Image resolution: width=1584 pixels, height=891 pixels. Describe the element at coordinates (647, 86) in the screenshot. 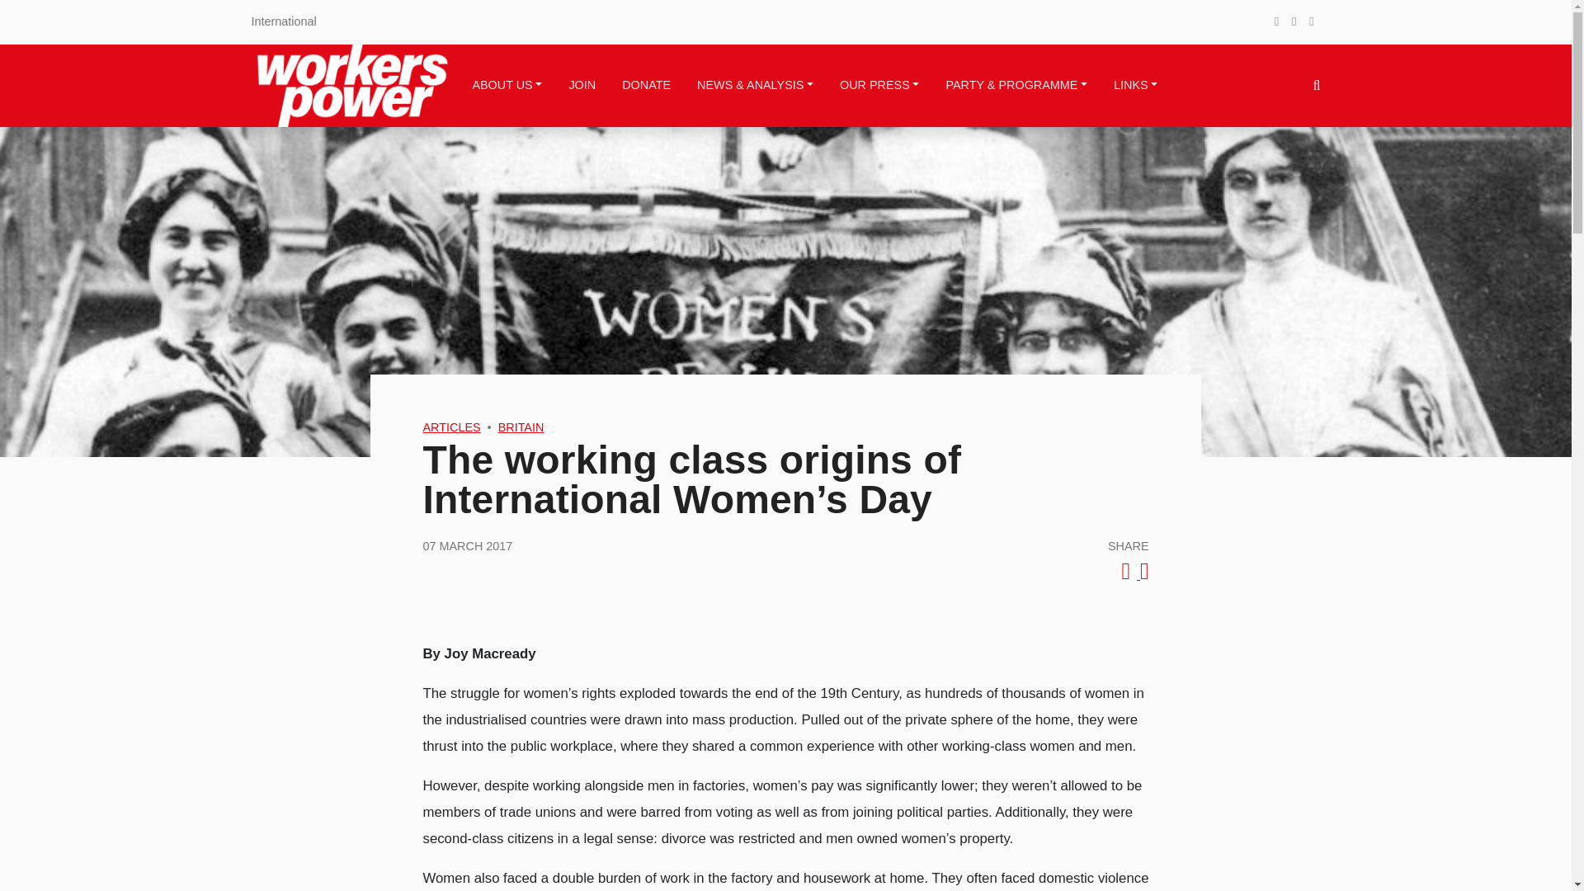

I see `DONATE` at that location.